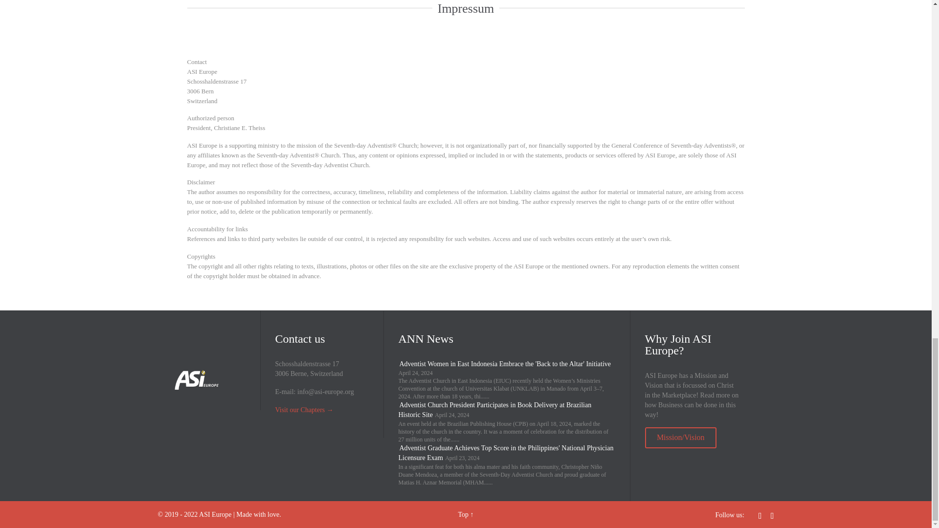 The width and height of the screenshot is (939, 528). Describe the element at coordinates (463, 514) in the screenshot. I see `Top` at that location.